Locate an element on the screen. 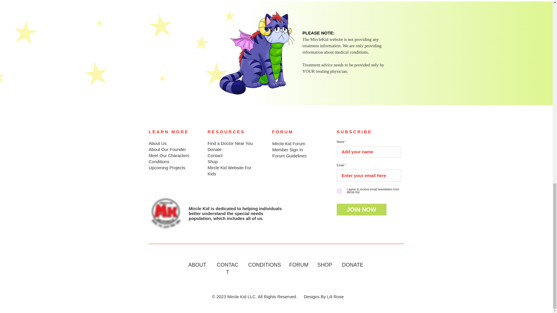 The height and width of the screenshot is (313, 557). Donate is located at coordinates (215, 149).